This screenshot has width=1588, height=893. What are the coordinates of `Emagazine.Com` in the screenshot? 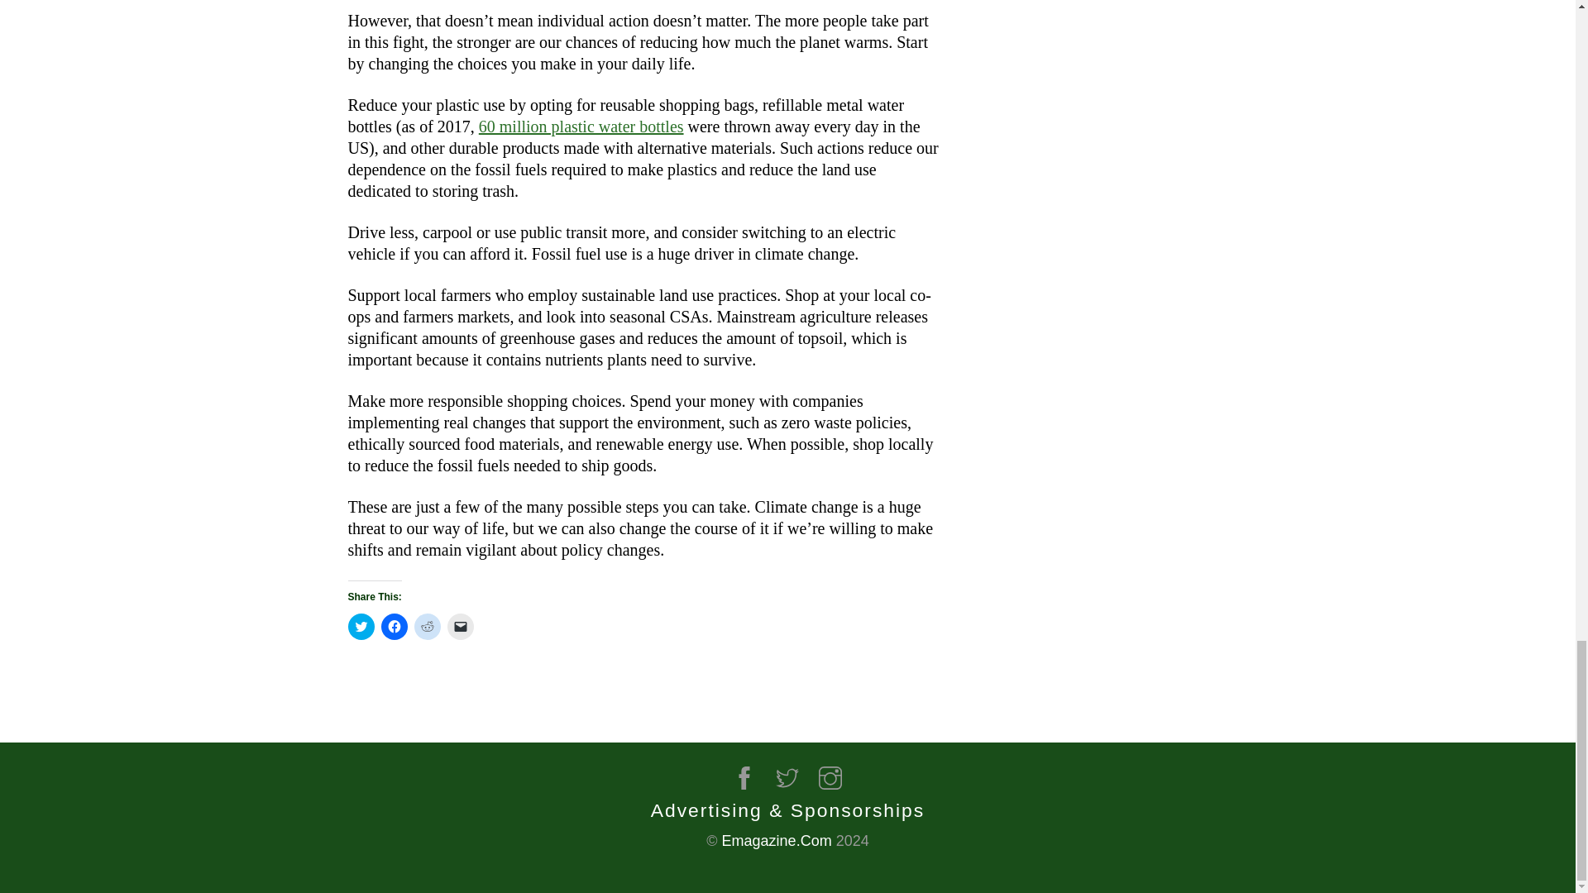 It's located at (777, 840).